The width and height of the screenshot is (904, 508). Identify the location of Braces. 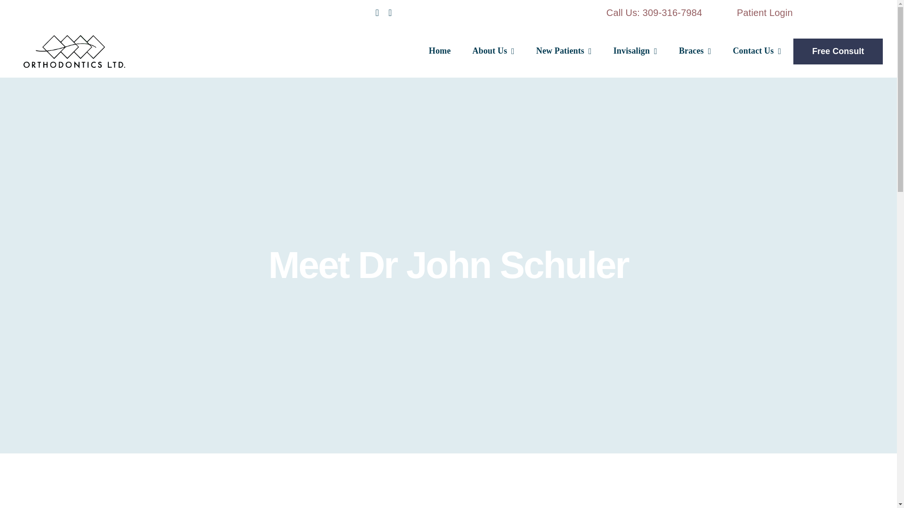
(695, 52).